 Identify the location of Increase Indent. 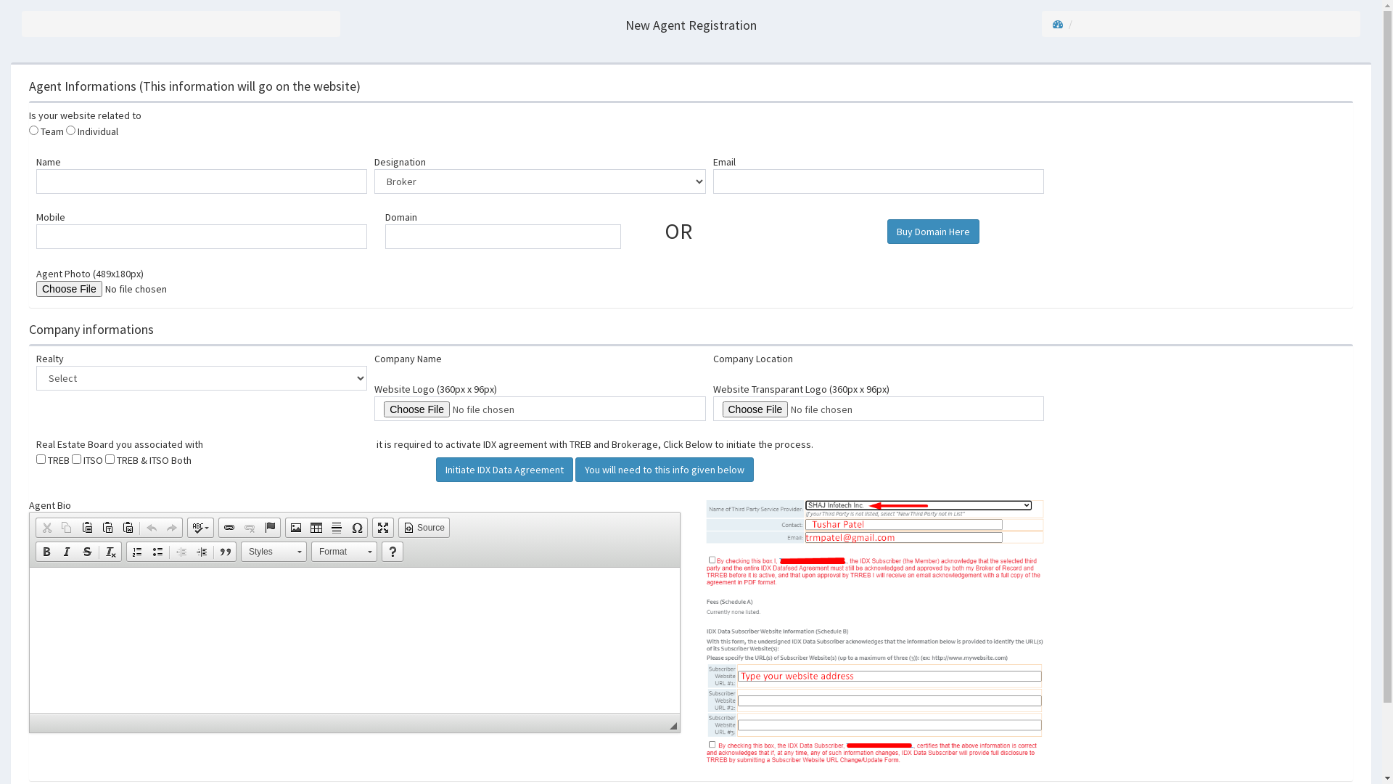
(202, 552).